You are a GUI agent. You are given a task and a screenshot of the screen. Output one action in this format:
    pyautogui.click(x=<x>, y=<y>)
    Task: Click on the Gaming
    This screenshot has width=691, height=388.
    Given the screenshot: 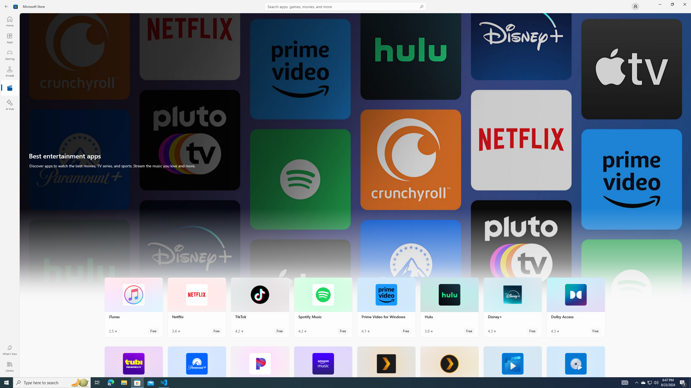 What is the action you would take?
    pyautogui.click(x=10, y=55)
    